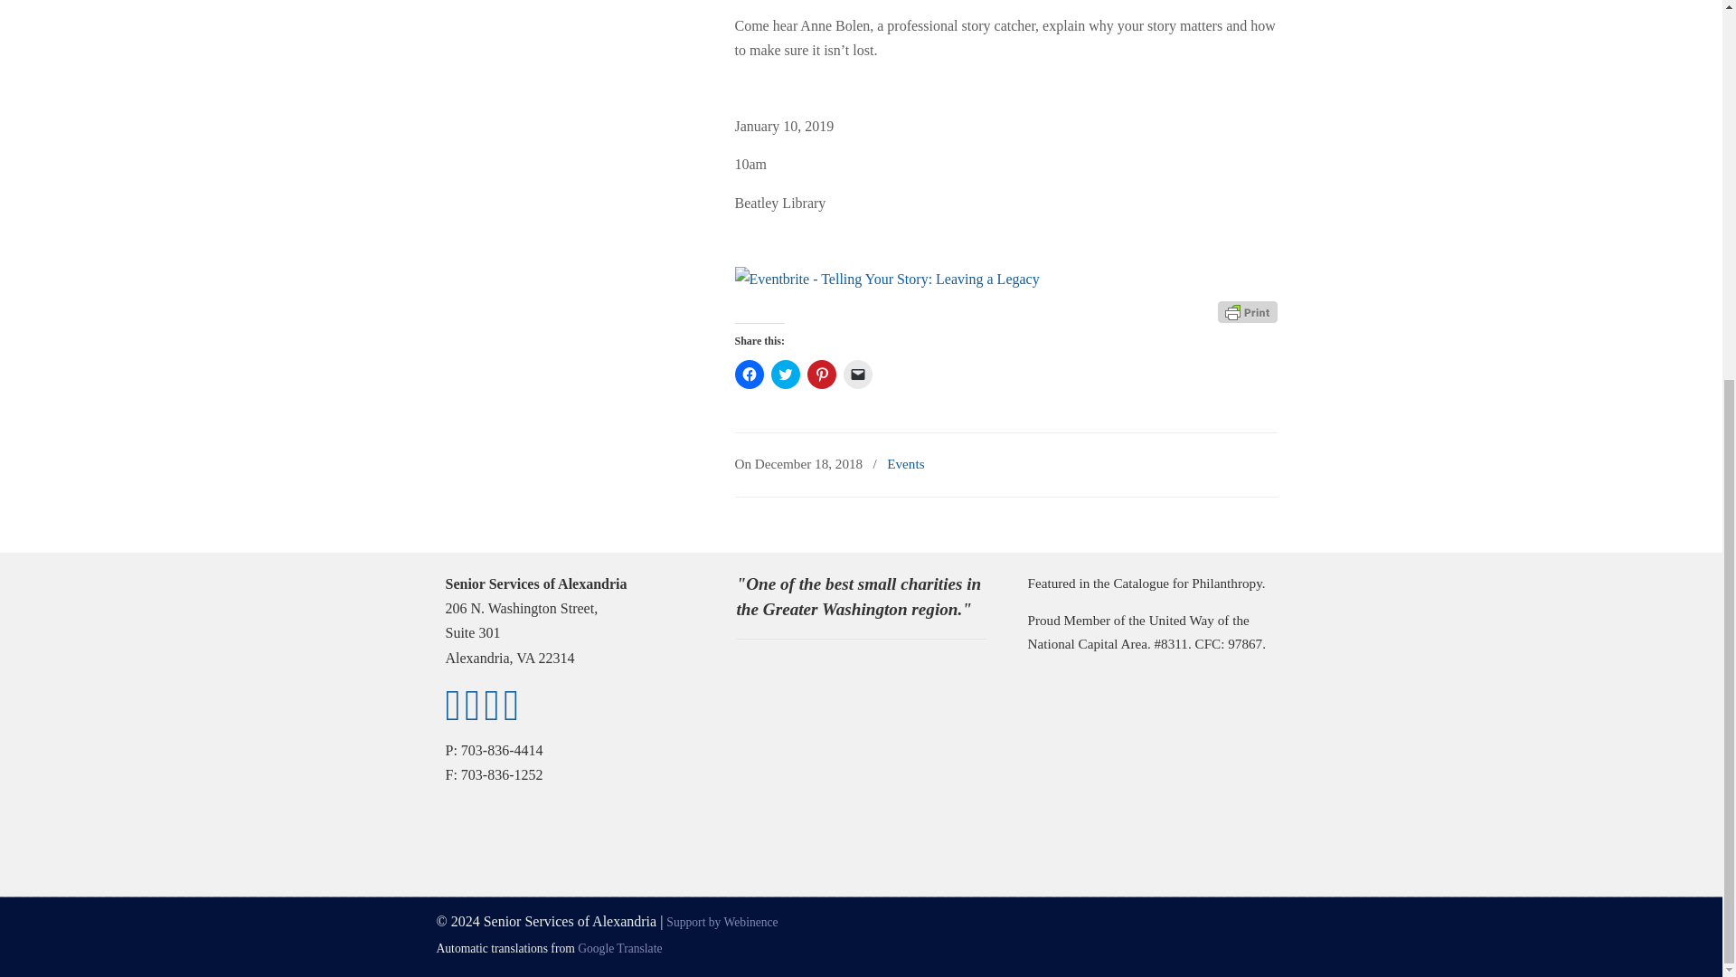 The height and width of the screenshot is (977, 1736). I want to click on SSA on Instagram, so click(492, 715).